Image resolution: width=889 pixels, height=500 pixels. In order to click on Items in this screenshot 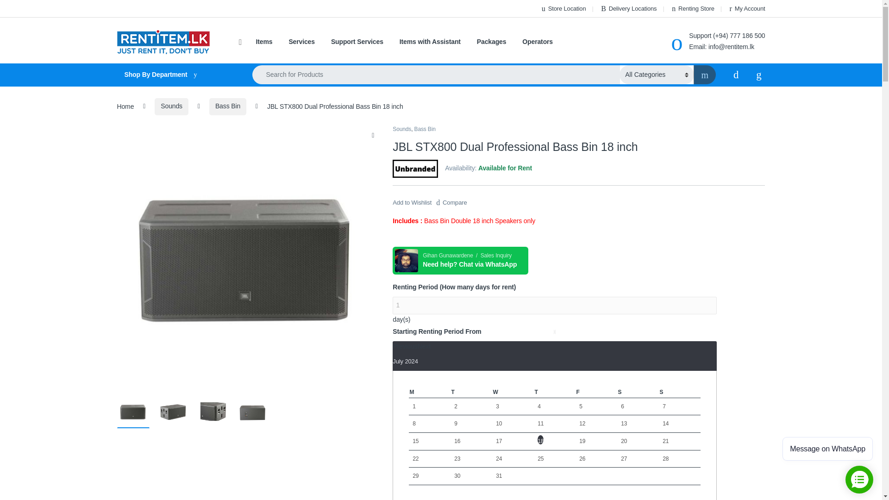, I will do `click(264, 42)`.